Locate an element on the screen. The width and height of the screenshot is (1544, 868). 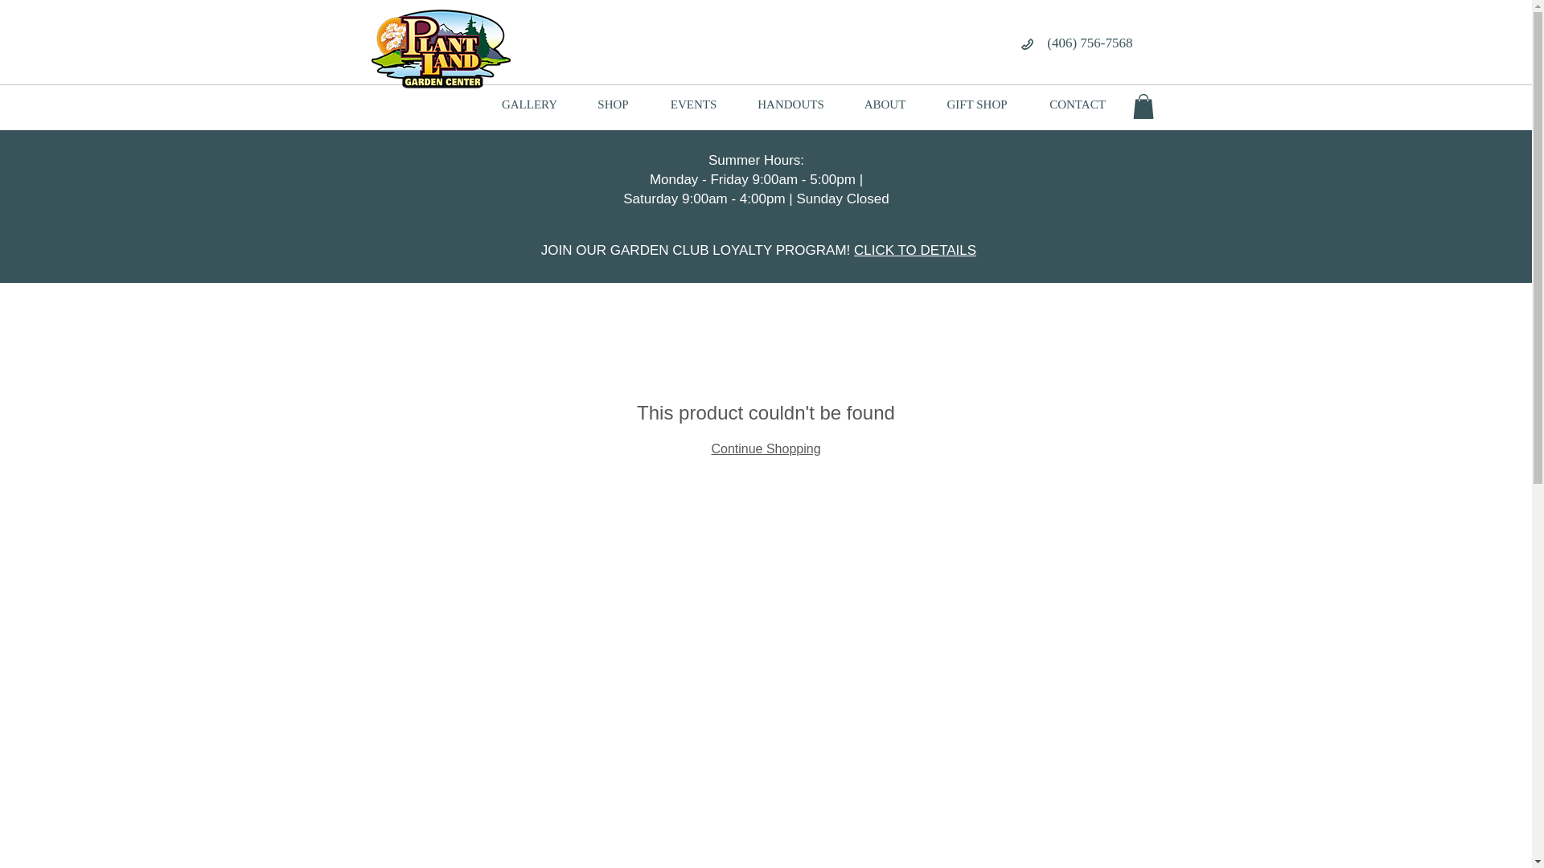
Continue Shopping is located at coordinates (765, 448).